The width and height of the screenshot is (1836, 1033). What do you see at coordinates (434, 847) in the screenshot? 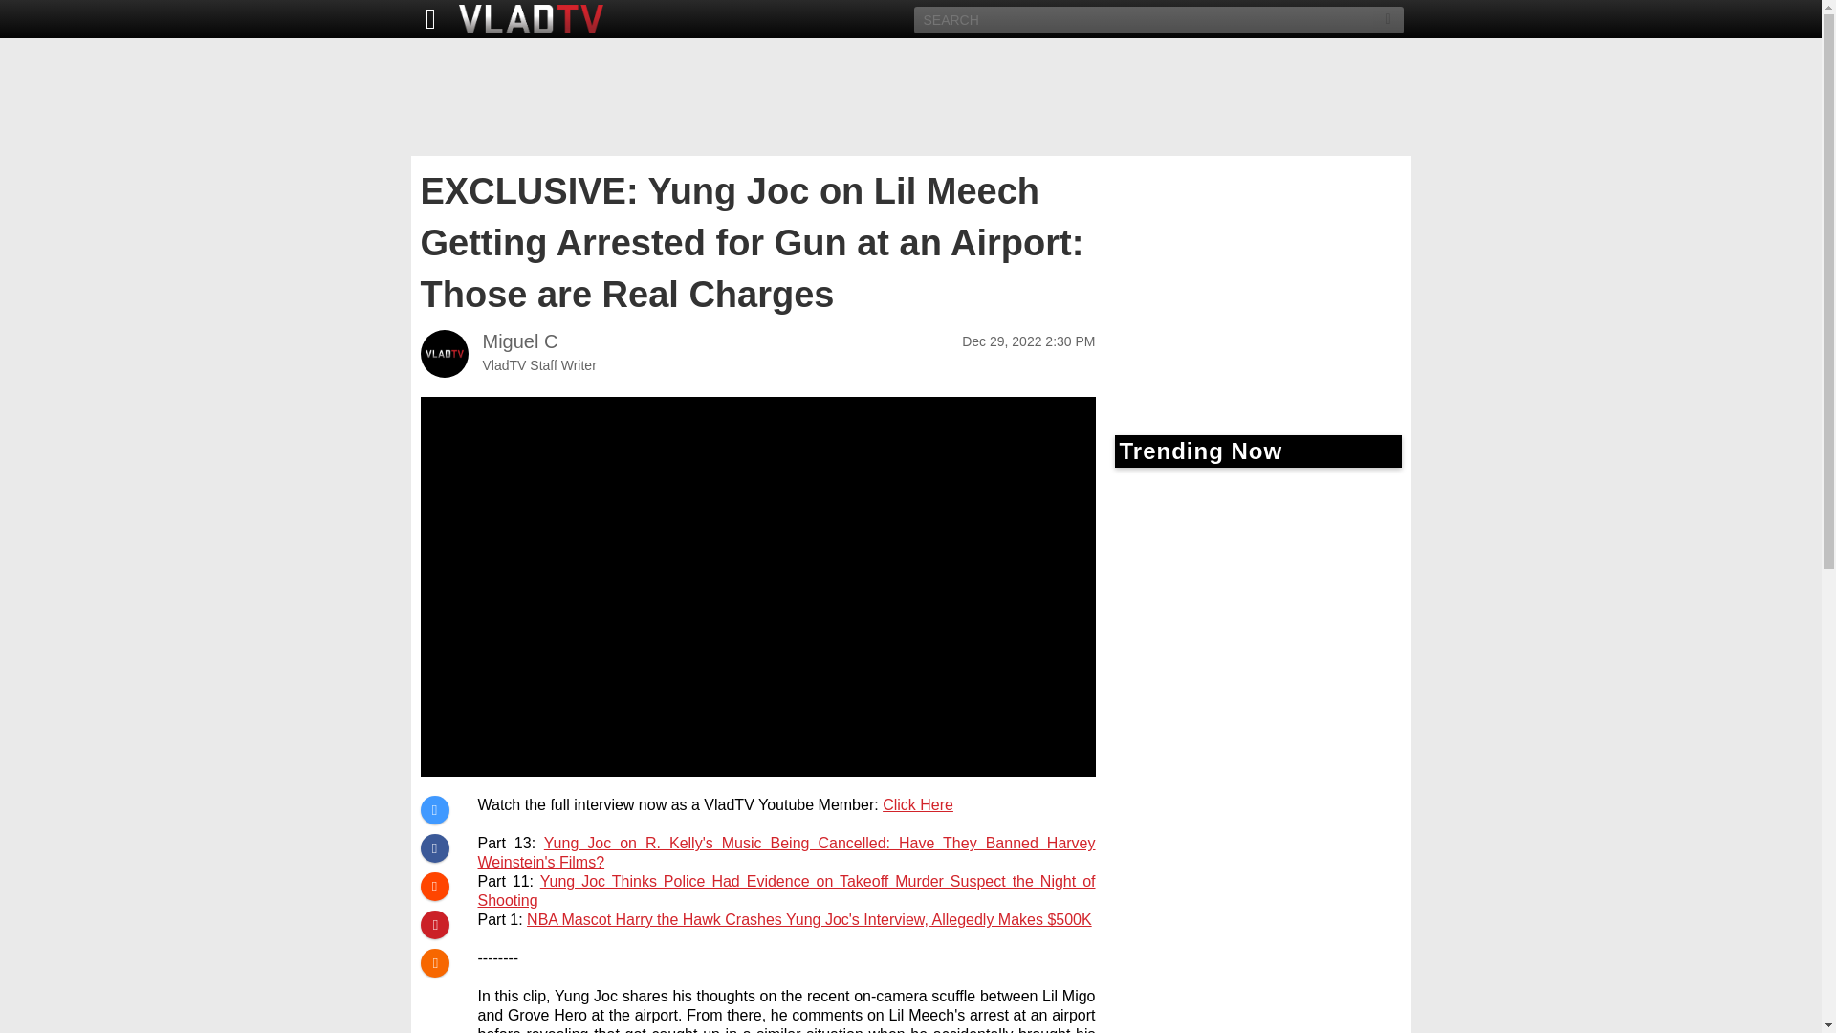
I see `Icon: Post To Facebook` at bounding box center [434, 847].